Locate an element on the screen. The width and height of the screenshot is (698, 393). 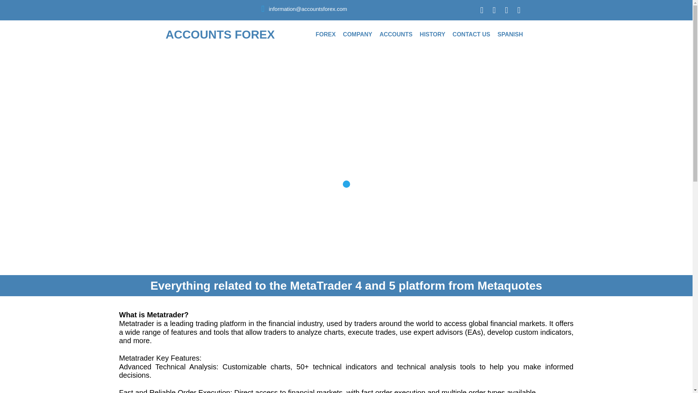
ACCOUNTS is located at coordinates (396, 34).